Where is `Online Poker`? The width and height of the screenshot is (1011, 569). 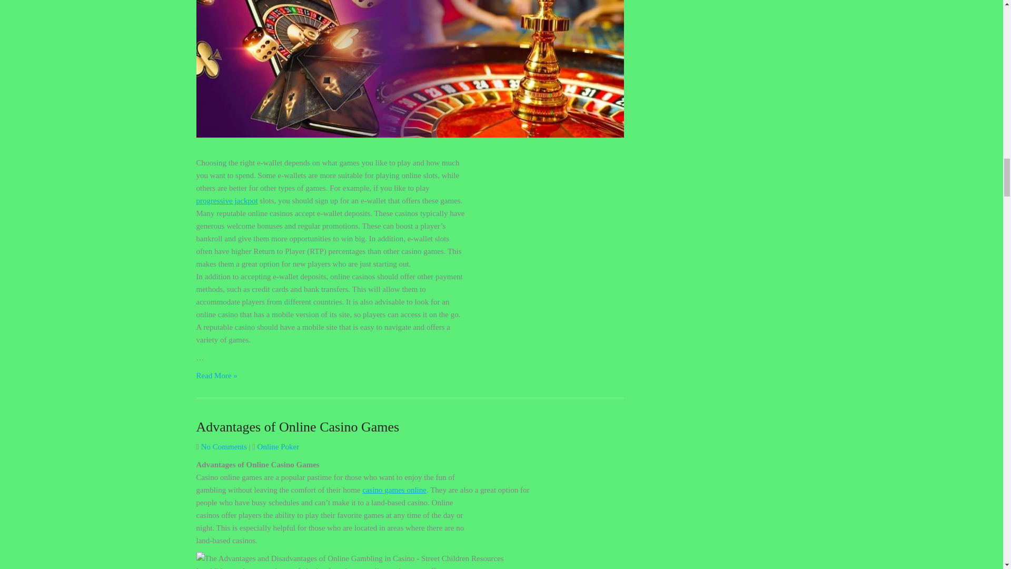
Online Poker is located at coordinates (278, 447).